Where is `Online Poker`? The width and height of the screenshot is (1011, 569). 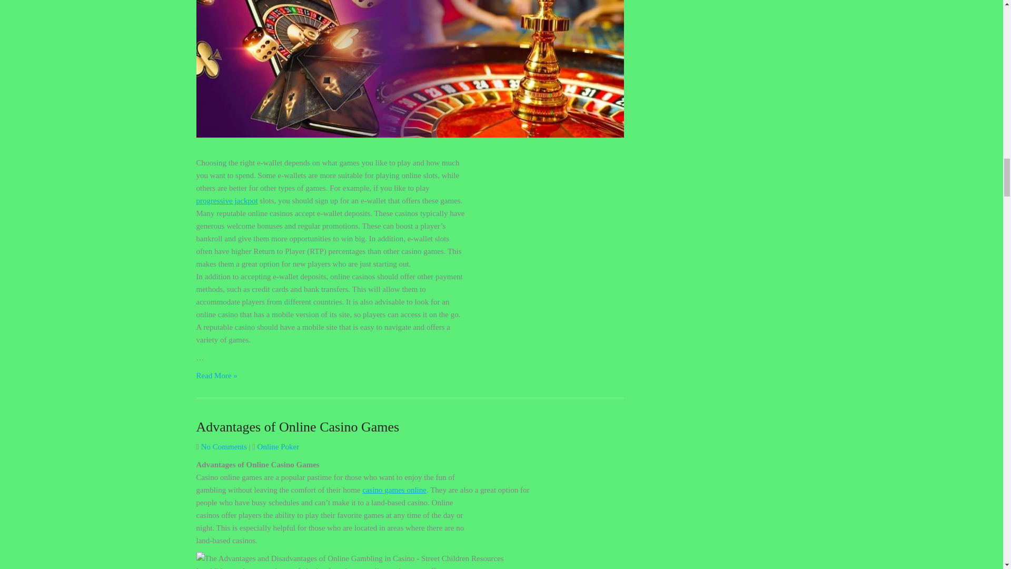
Online Poker is located at coordinates (278, 447).